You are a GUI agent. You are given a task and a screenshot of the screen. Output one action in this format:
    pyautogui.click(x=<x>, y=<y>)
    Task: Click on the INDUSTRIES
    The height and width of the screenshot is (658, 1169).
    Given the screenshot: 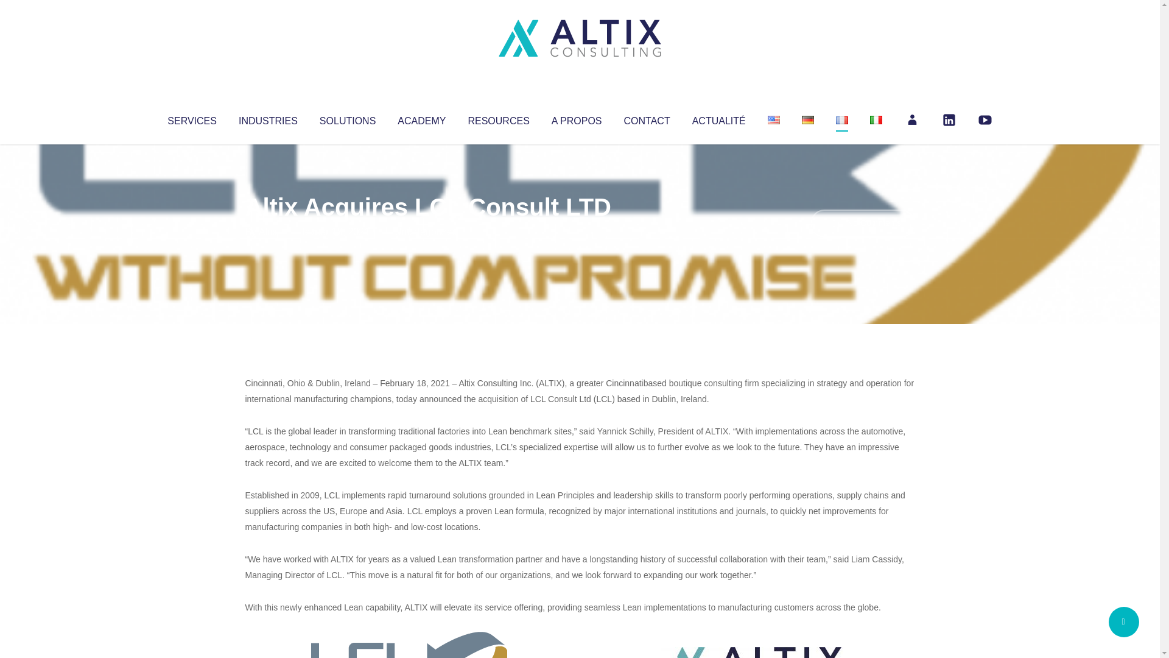 What is the action you would take?
    pyautogui.click(x=268, y=118)
    